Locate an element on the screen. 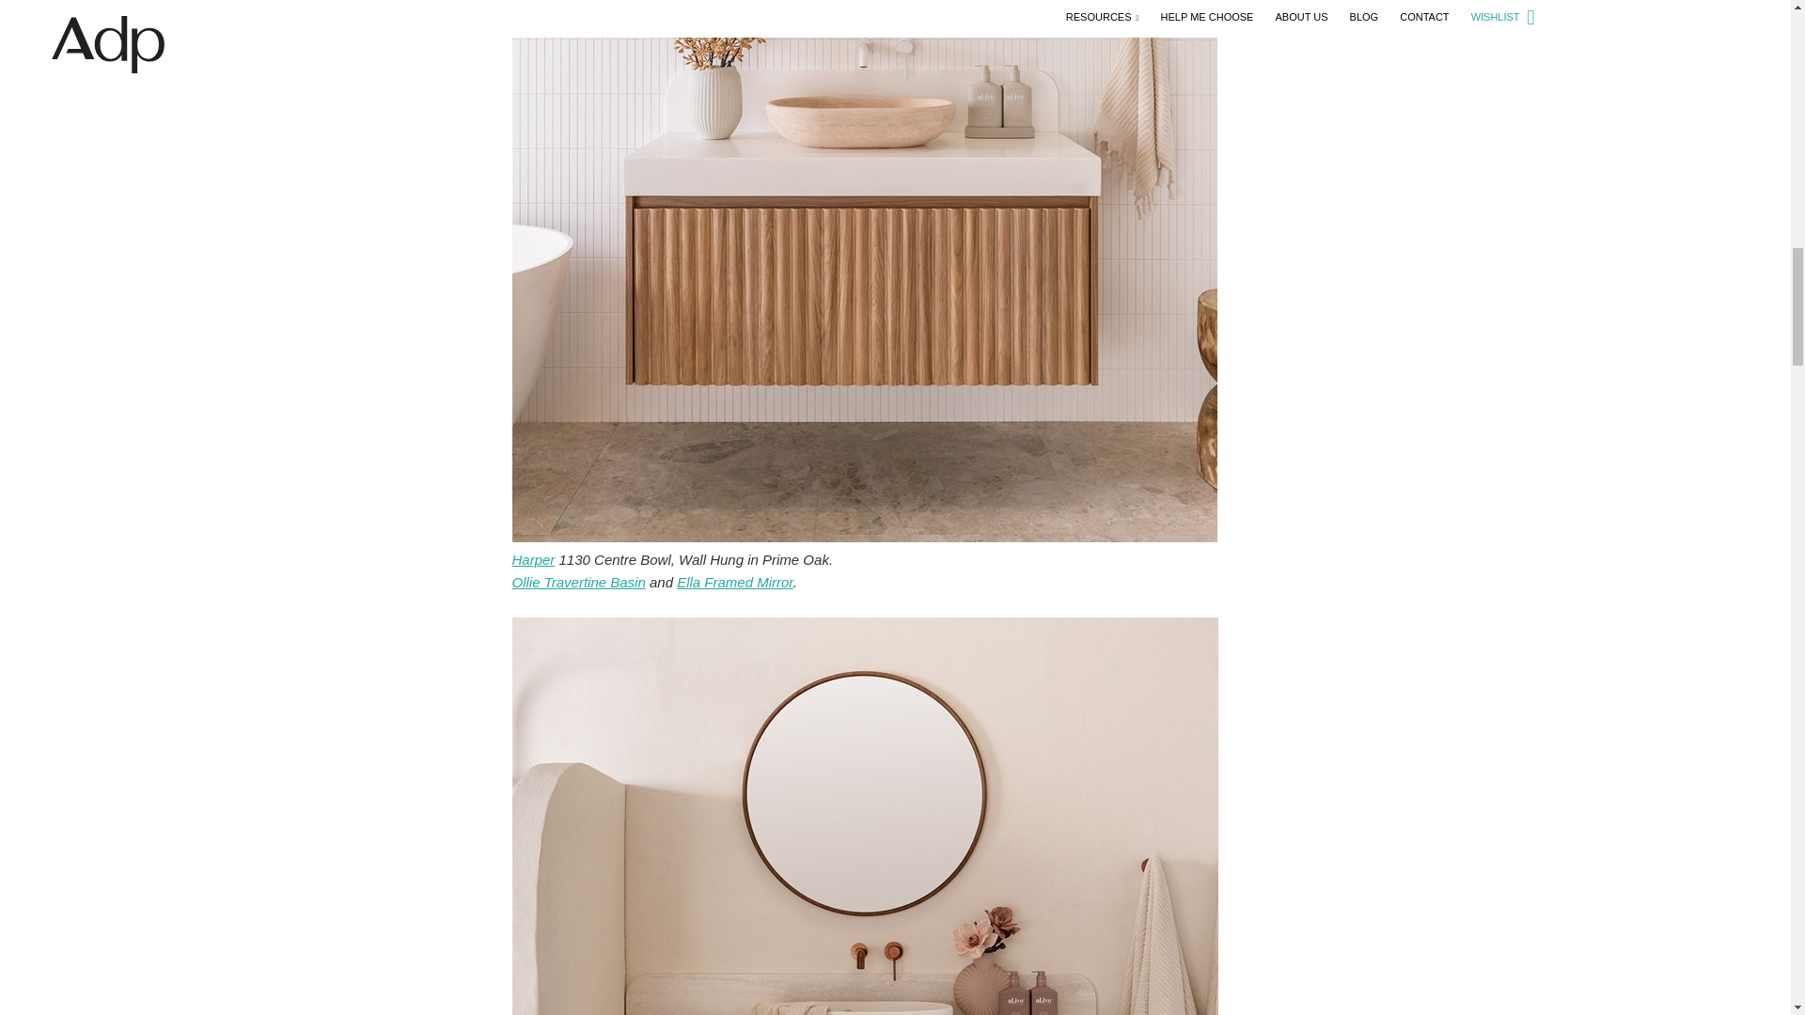 Image resolution: width=1805 pixels, height=1015 pixels. Harper is located at coordinates (532, 559).